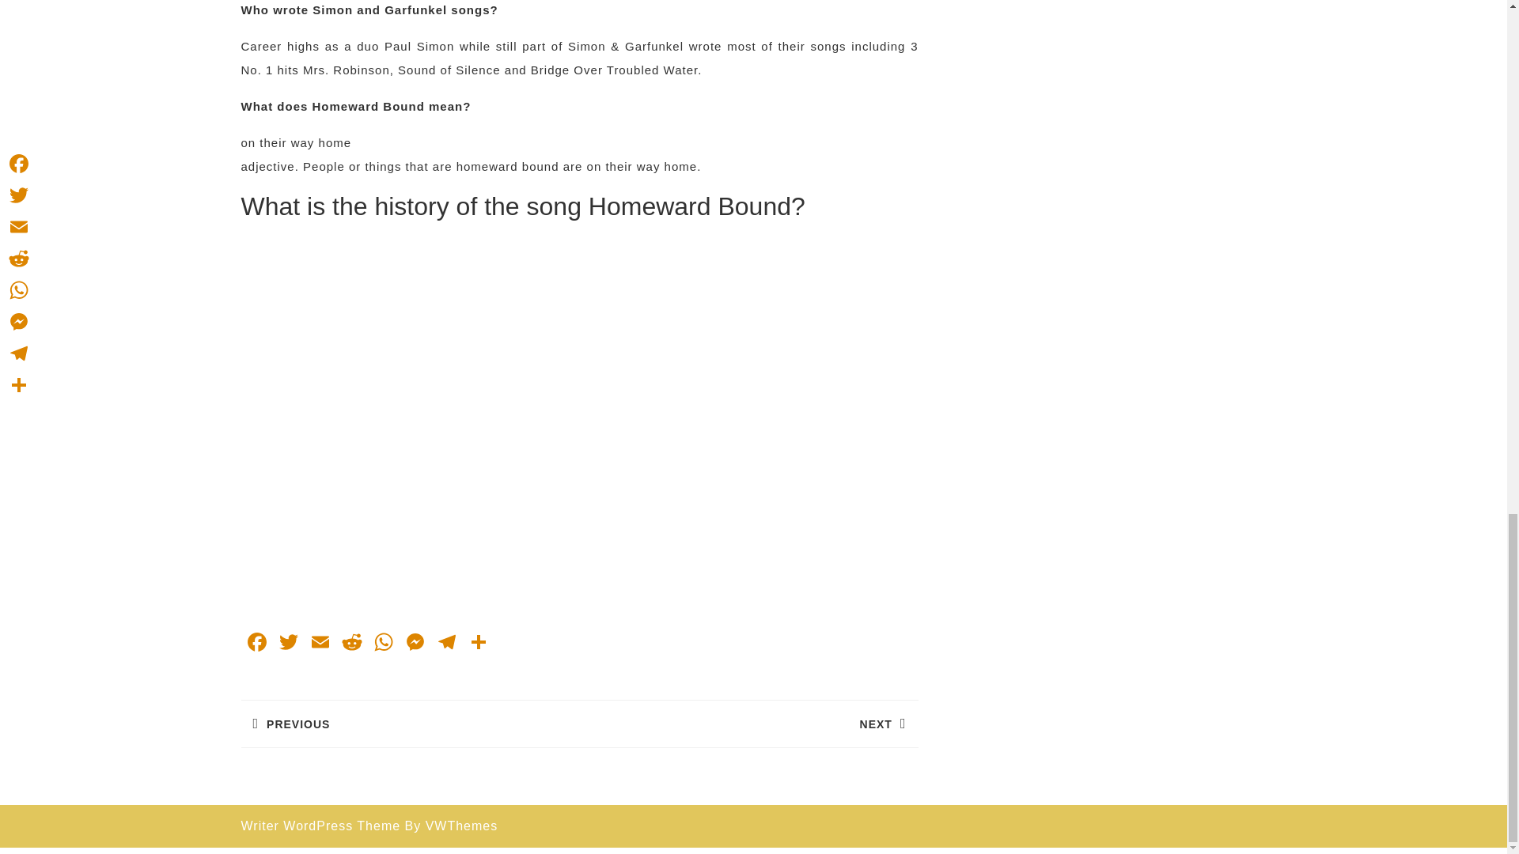  What do you see at coordinates (320, 826) in the screenshot?
I see `Writer WordPress Theme` at bounding box center [320, 826].